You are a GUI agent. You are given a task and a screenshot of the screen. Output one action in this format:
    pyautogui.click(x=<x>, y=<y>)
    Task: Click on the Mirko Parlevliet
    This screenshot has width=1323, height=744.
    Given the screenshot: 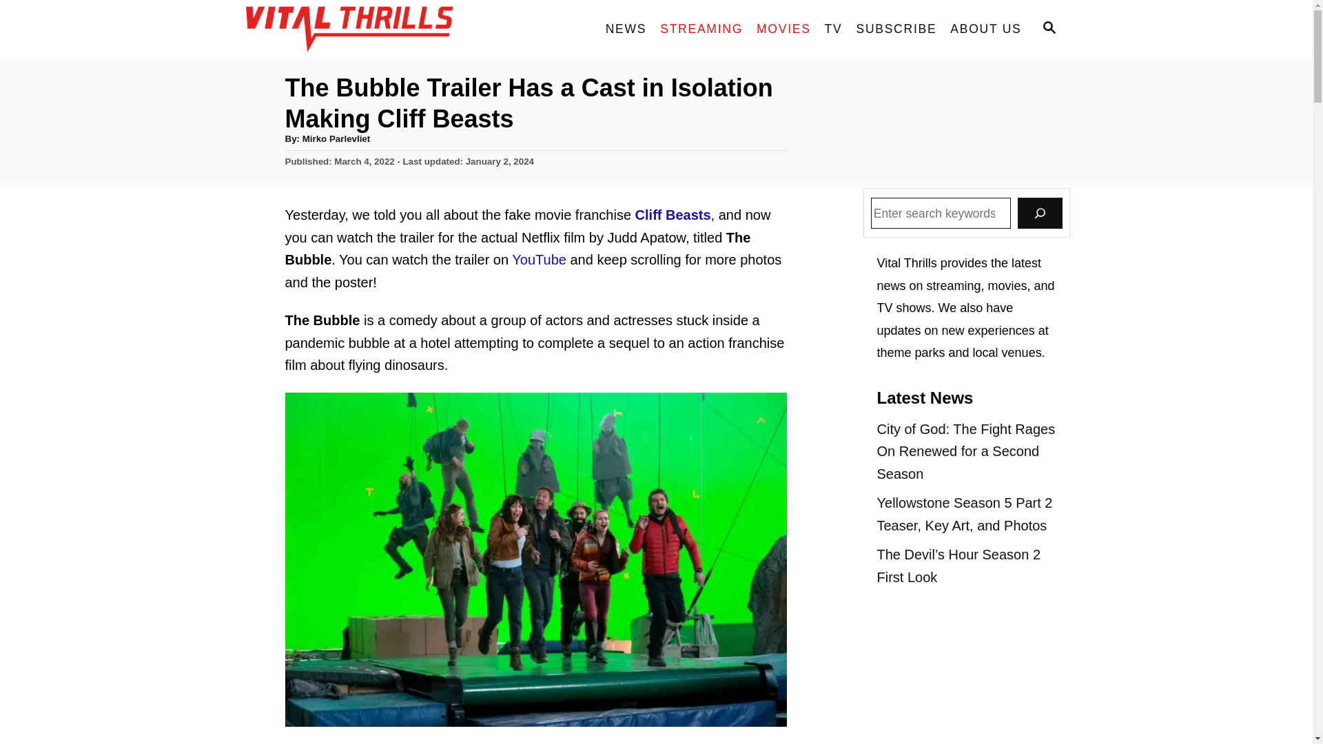 What is the action you would take?
    pyautogui.click(x=336, y=139)
    